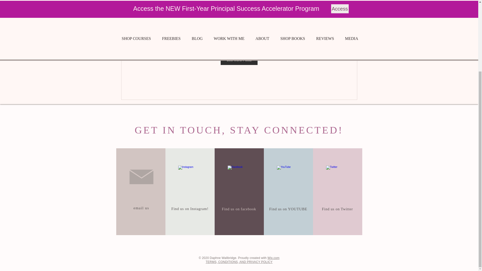 Image resolution: width=482 pixels, height=271 pixels. What do you see at coordinates (273, 258) in the screenshot?
I see `Wix.com` at bounding box center [273, 258].